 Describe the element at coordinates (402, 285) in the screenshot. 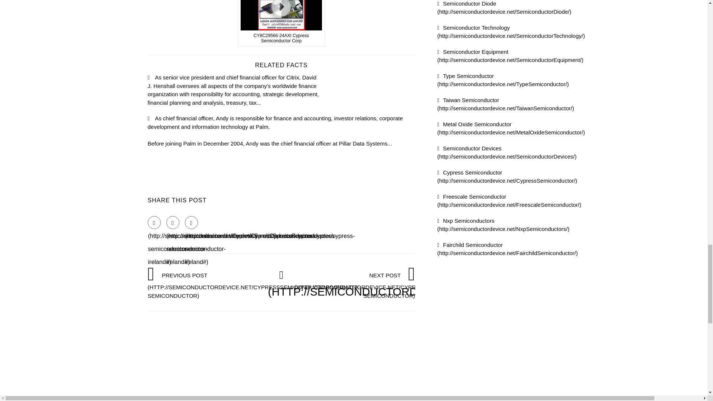

I see `NEXT POST` at that location.